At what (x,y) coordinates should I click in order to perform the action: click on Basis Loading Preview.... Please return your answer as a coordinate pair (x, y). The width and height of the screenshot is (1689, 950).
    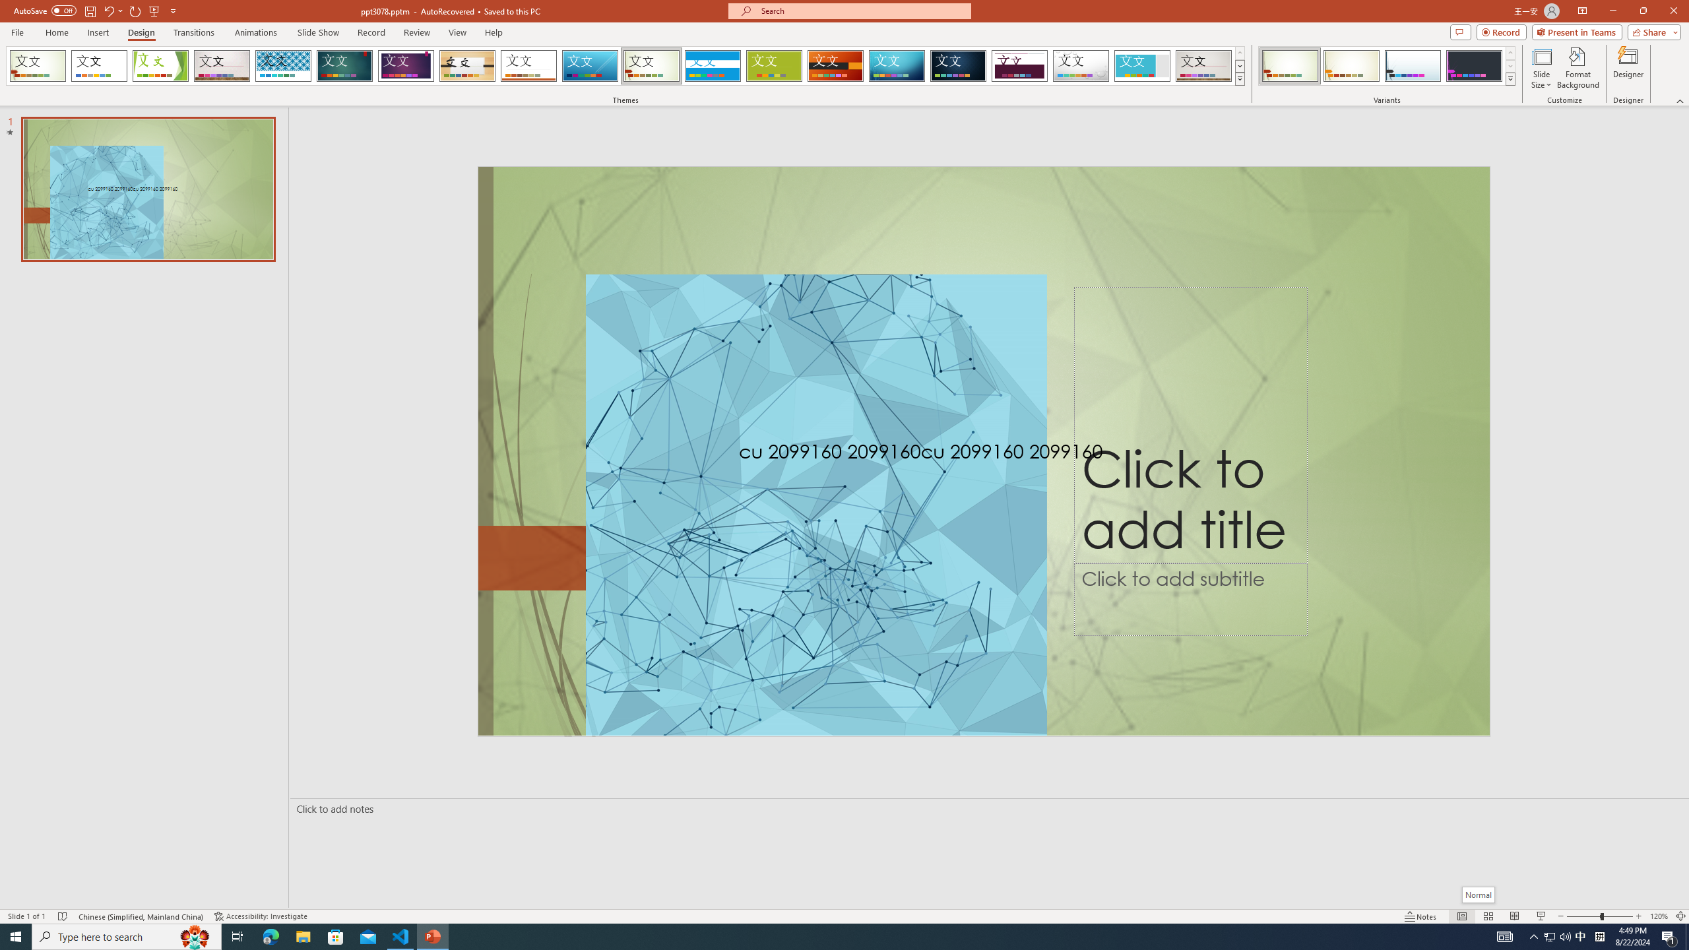
    Looking at the image, I should click on (775, 66).